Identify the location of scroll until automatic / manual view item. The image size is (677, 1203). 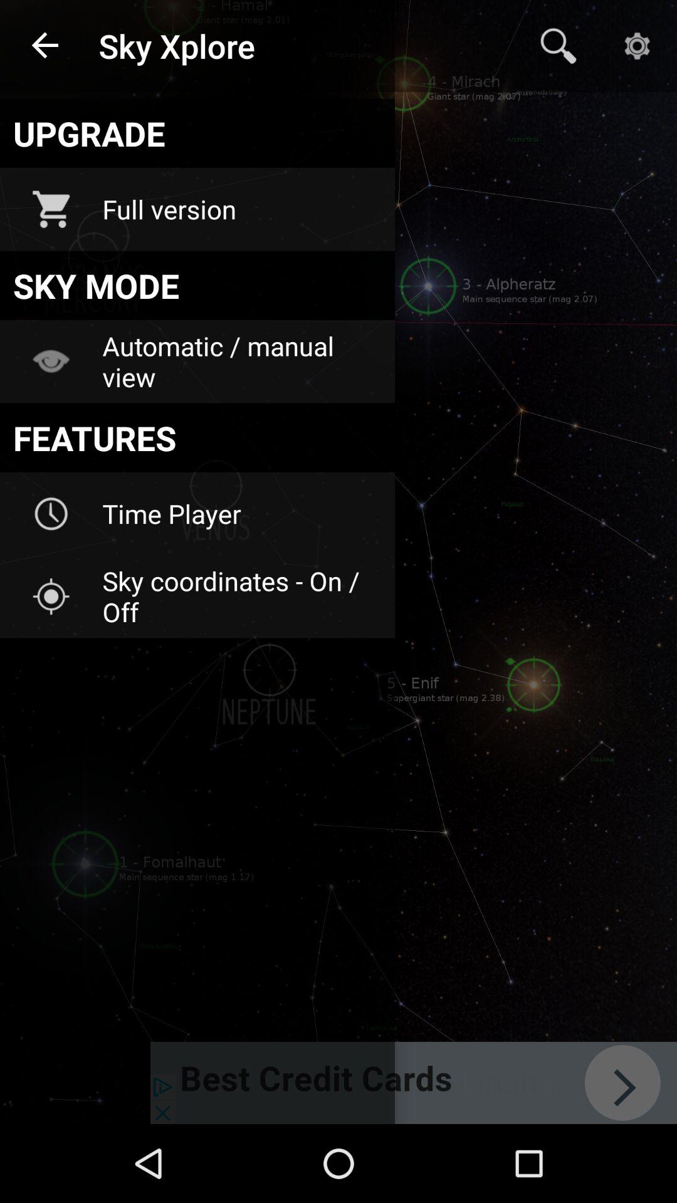
(240, 361).